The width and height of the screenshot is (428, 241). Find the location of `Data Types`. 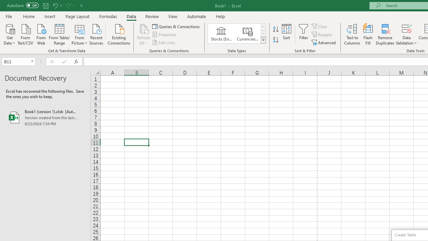

Data Types is located at coordinates (263, 40).